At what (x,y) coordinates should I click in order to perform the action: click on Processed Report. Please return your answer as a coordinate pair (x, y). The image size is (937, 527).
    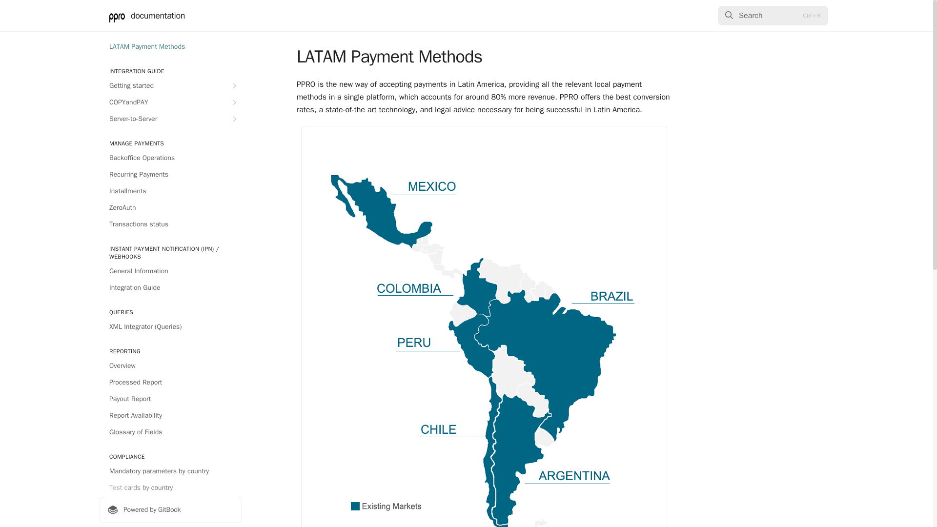
    Looking at the image, I should click on (170, 383).